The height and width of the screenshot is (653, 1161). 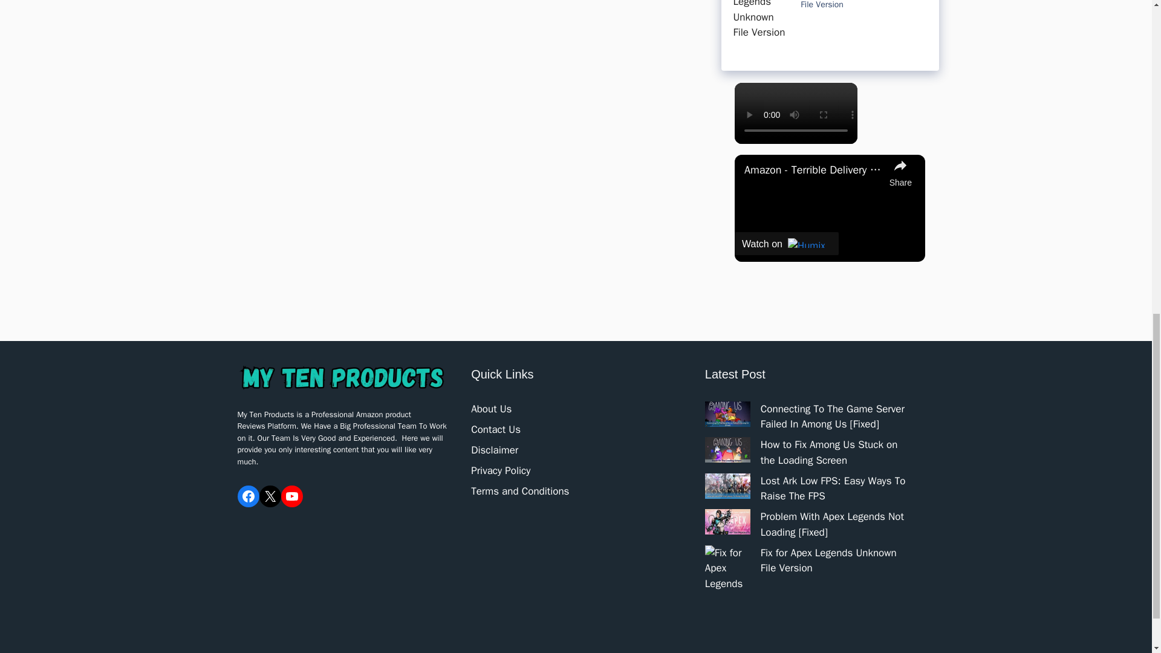 What do you see at coordinates (856, 5) in the screenshot?
I see `Fix for Apex Legends Unknown File Version` at bounding box center [856, 5].